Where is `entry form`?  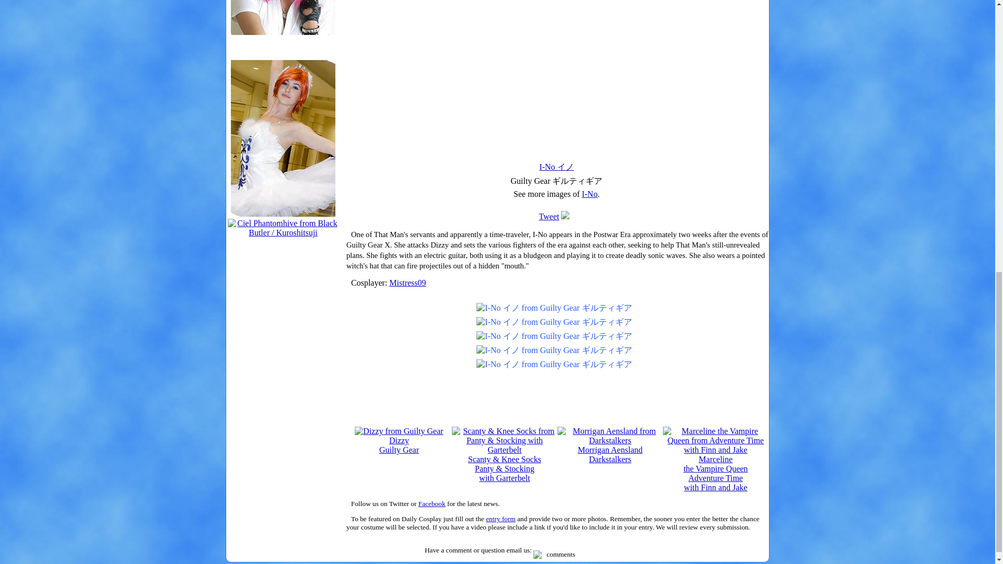 entry form is located at coordinates (500, 519).